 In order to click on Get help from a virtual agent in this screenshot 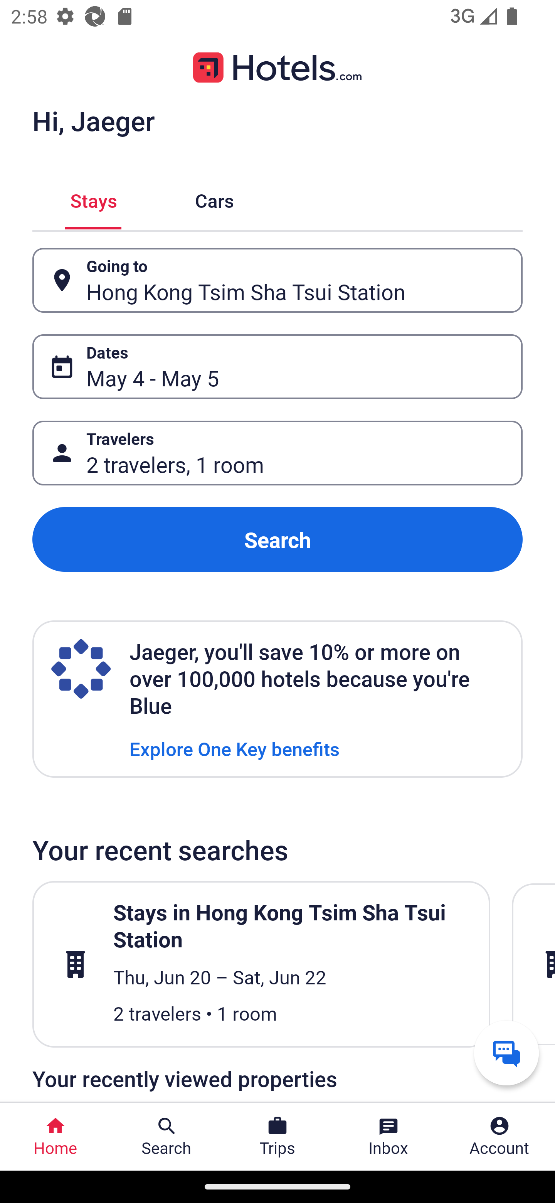, I will do `click(506, 1053)`.